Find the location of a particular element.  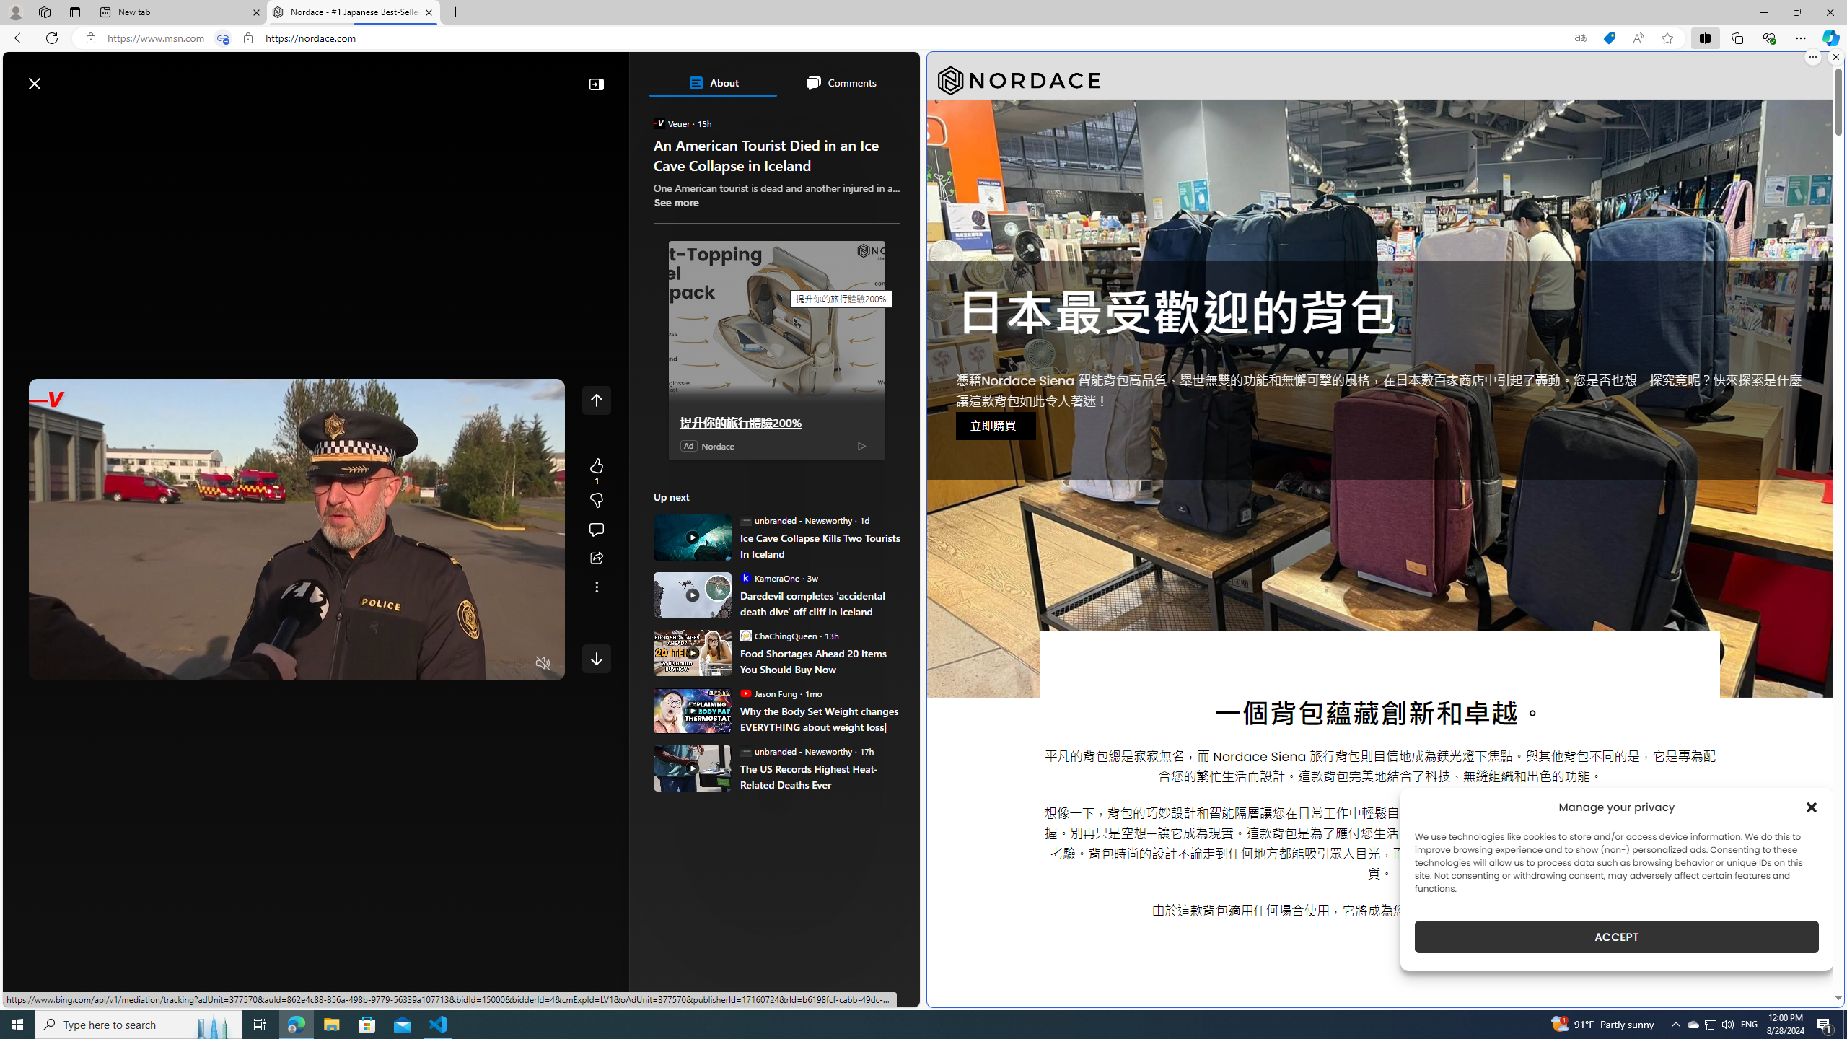

Fullscreen is located at coordinates (515, 664).